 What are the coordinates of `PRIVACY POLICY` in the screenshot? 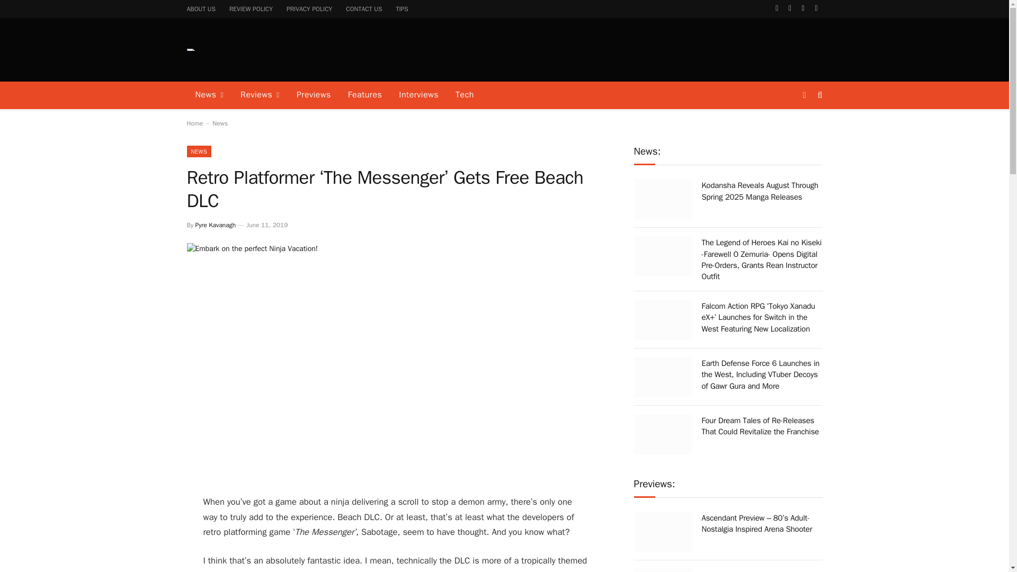 It's located at (309, 8).